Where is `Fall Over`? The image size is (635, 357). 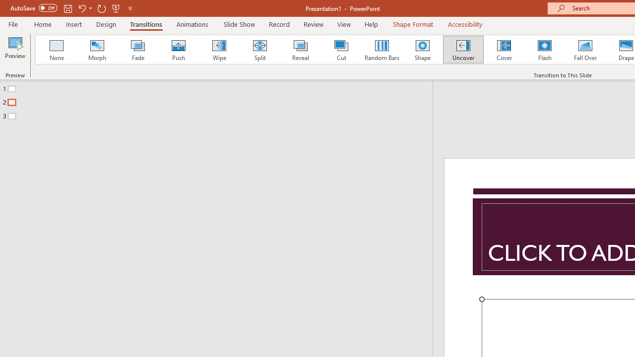
Fall Over is located at coordinates (585, 50).